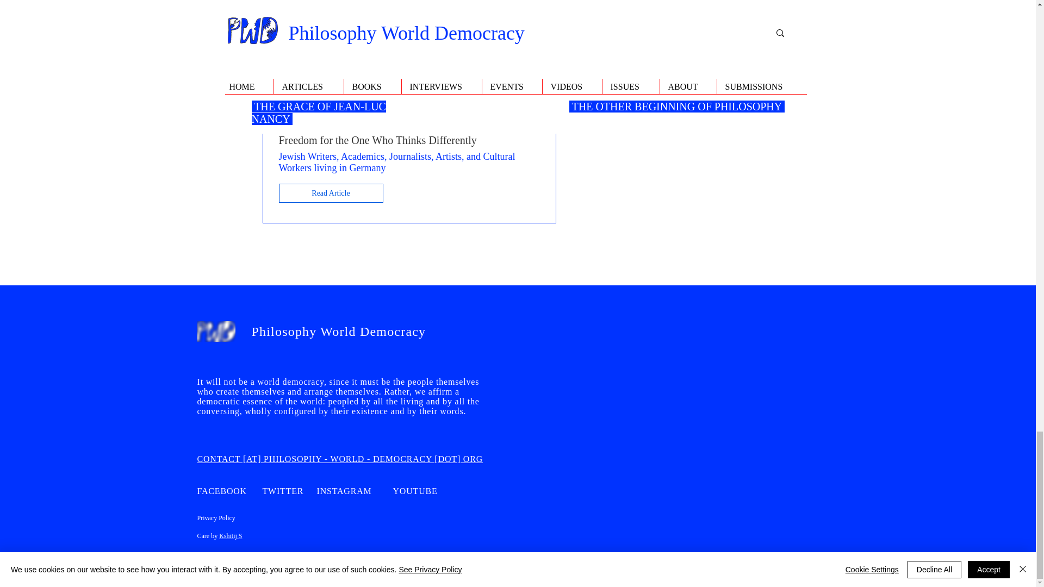 The height and width of the screenshot is (587, 1044). What do you see at coordinates (283, 491) in the screenshot?
I see `TWITTER` at bounding box center [283, 491].